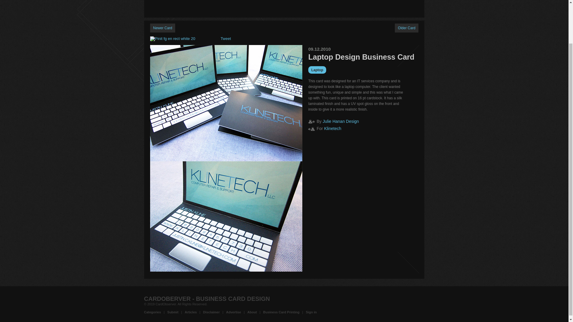 This screenshot has height=322, width=573. What do you see at coordinates (226, 39) in the screenshot?
I see `Tweet` at bounding box center [226, 39].